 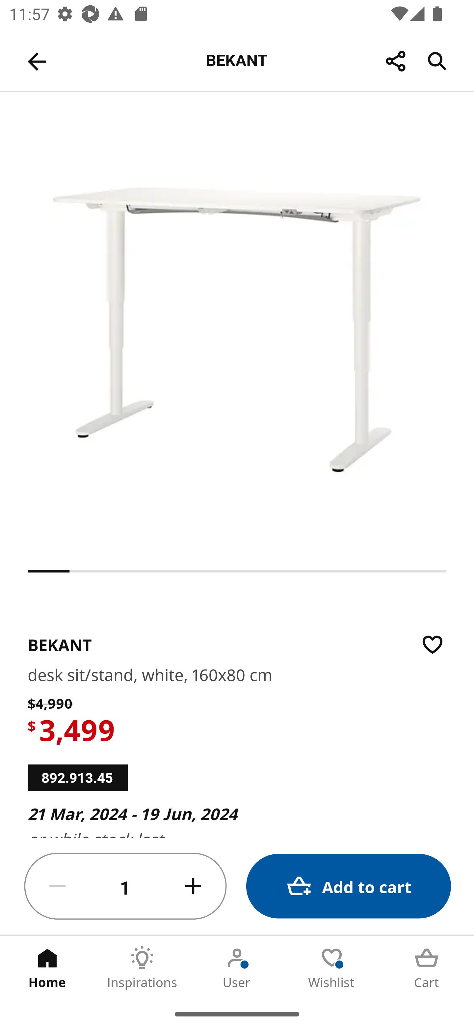 What do you see at coordinates (332, 968) in the screenshot?
I see `Wishlist
Tab 4 of 5` at bounding box center [332, 968].